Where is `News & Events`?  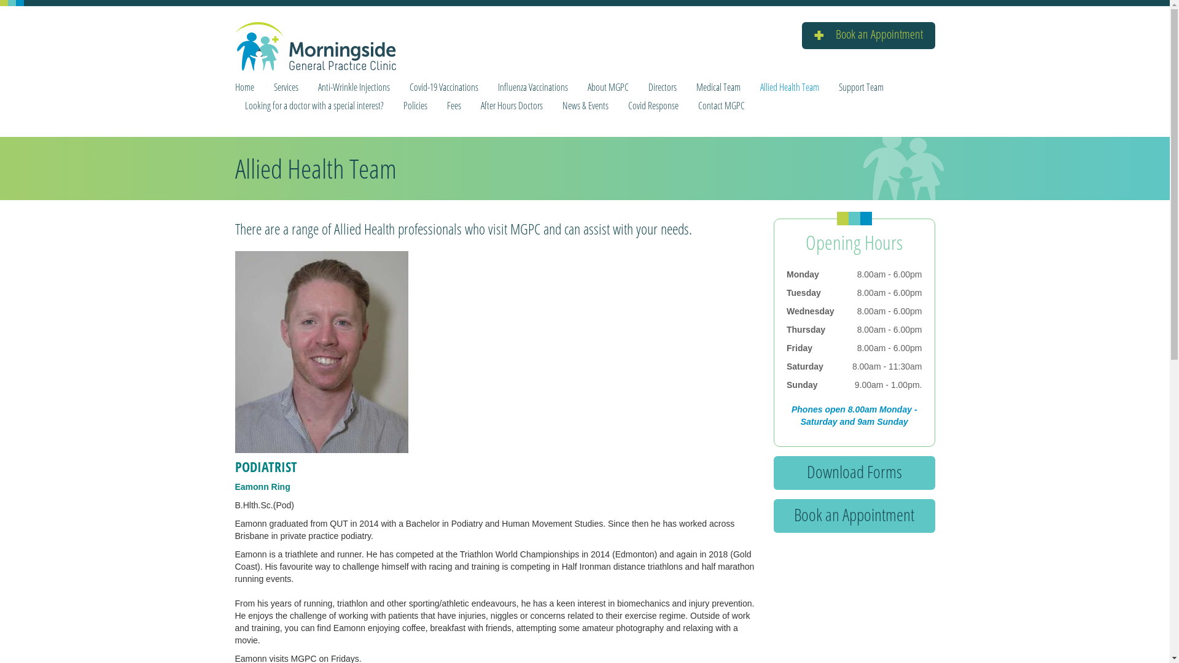 News & Events is located at coordinates (586, 106).